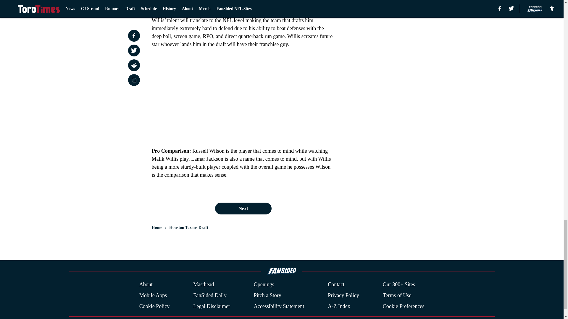 The height and width of the screenshot is (319, 568). I want to click on Next, so click(243, 208).